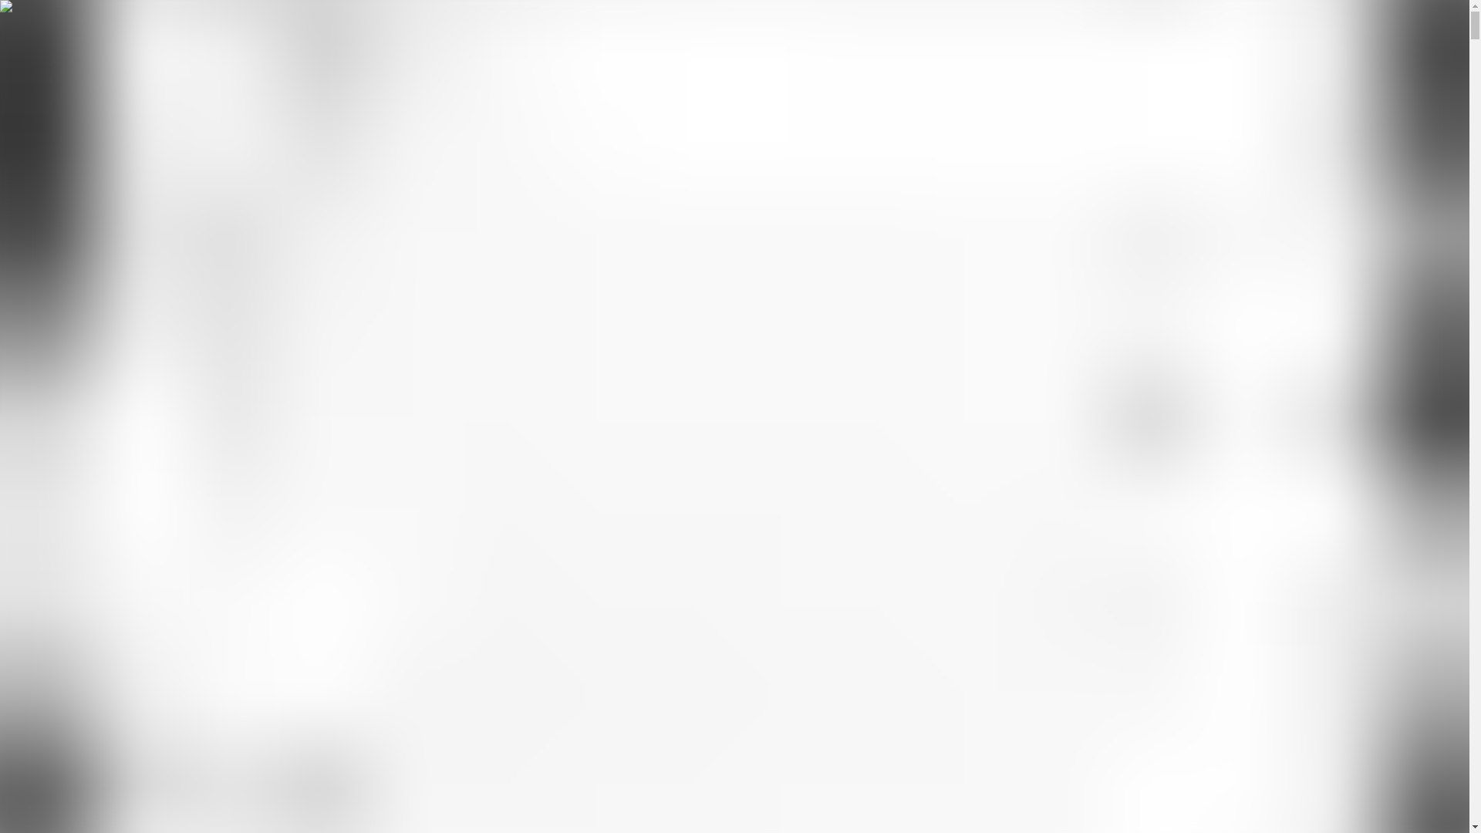 This screenshot has width=1481, height=833. What do you see at coordinates (39, 56) in the screenshot?
I see `Open menu` at bounding box center [39, 56].